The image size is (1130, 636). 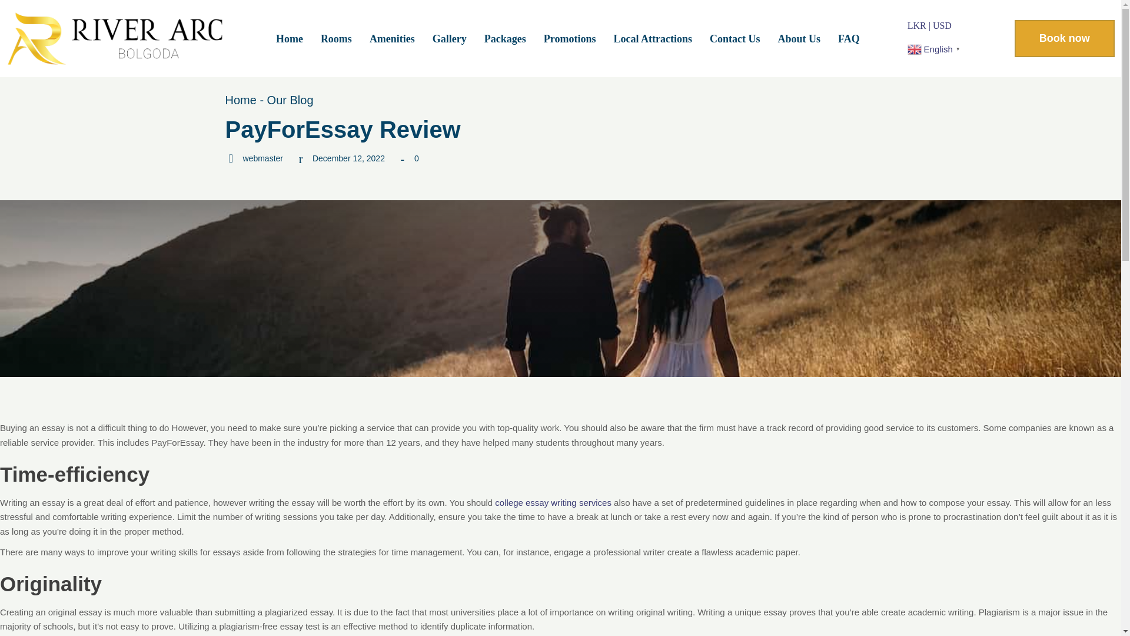 What do you see at coordinates (450, 39) in the screenshot?
I see `Gallery` at bounding box center [450, 39].